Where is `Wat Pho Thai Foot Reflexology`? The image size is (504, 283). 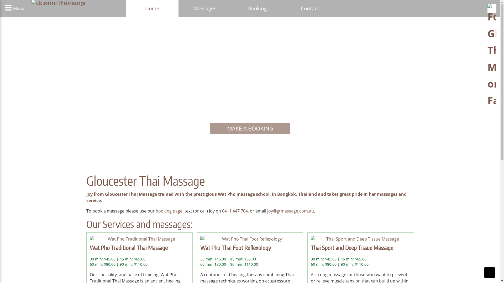
Wat Pho Thai Foot Reflexology is located at coordinates (250, 239).